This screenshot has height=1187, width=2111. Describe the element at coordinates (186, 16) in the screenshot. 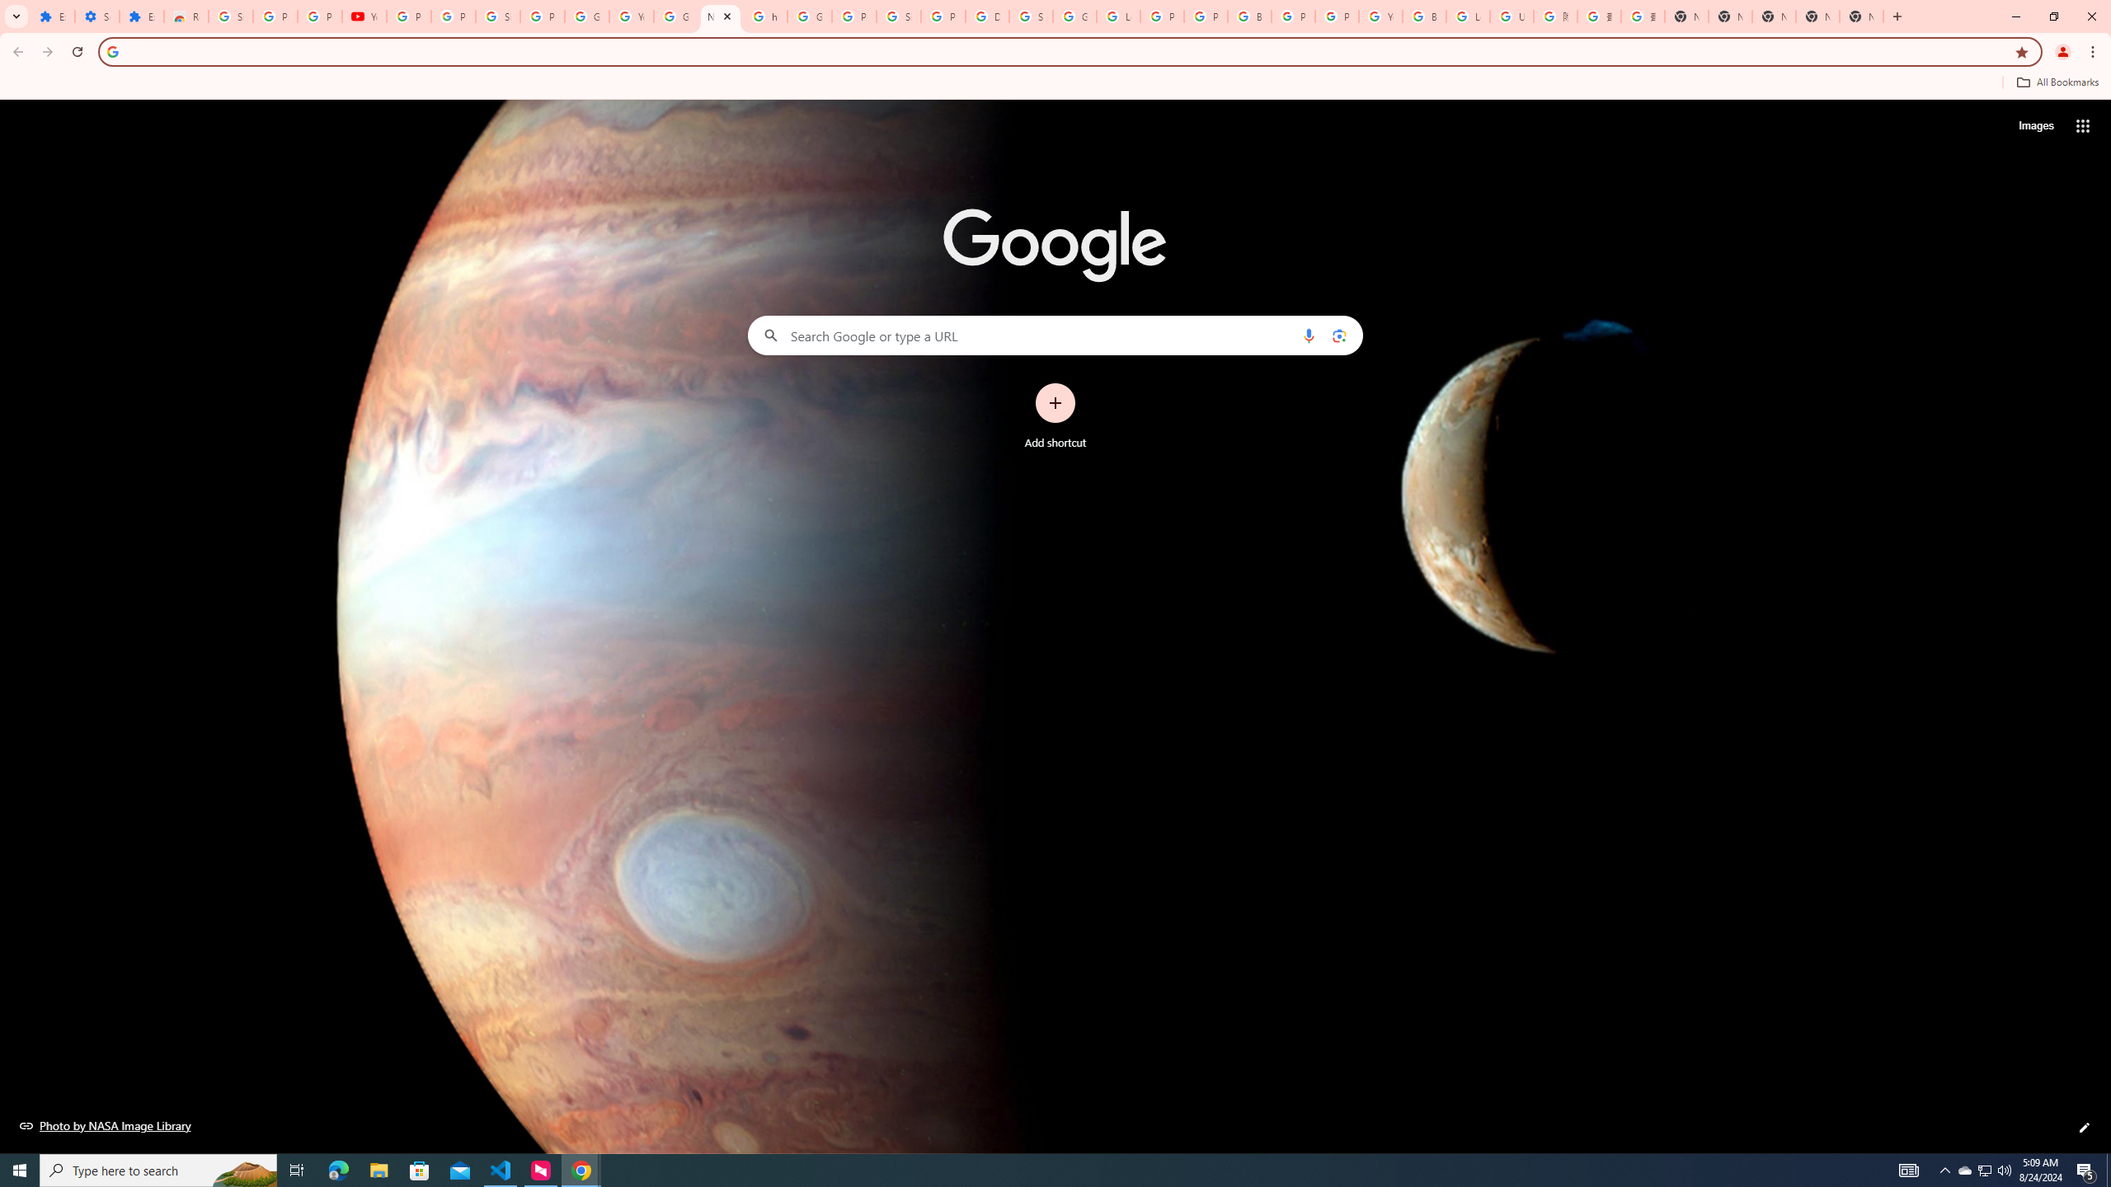

I see `Reviews: Helix Fruit Jump Arcade Game` at that location.